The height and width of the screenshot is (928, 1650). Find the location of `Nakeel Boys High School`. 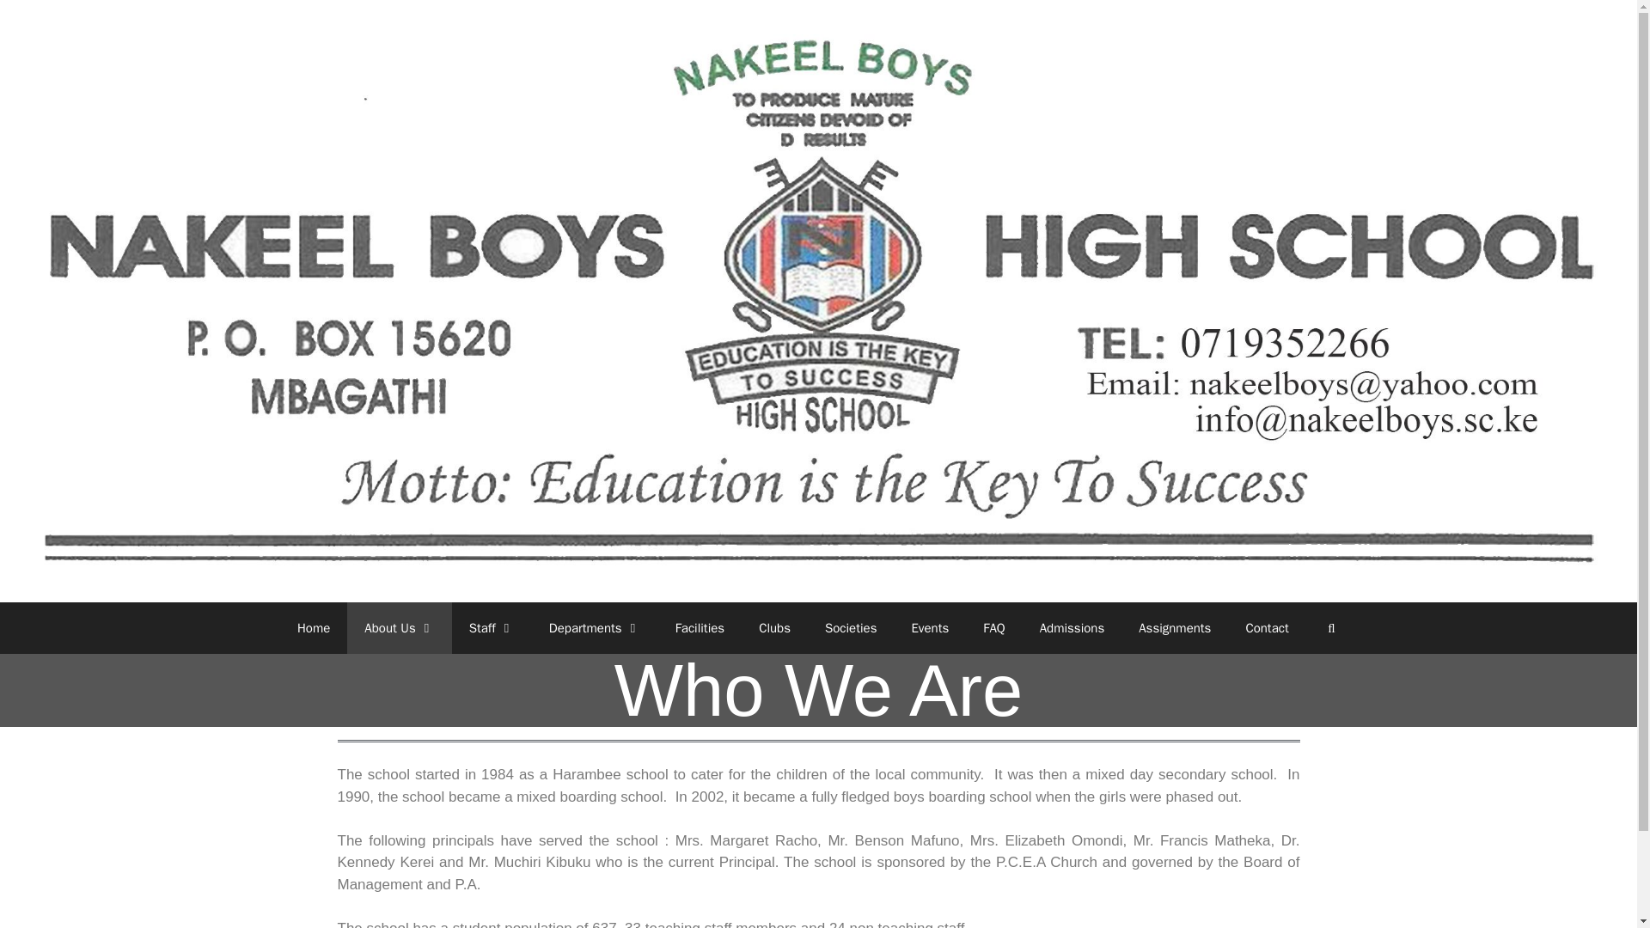

Nakeel Boys High School is located at coordinates (818, 300).